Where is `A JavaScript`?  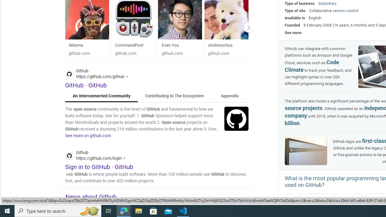
A JavaScript is located at coordinates (316, 199).